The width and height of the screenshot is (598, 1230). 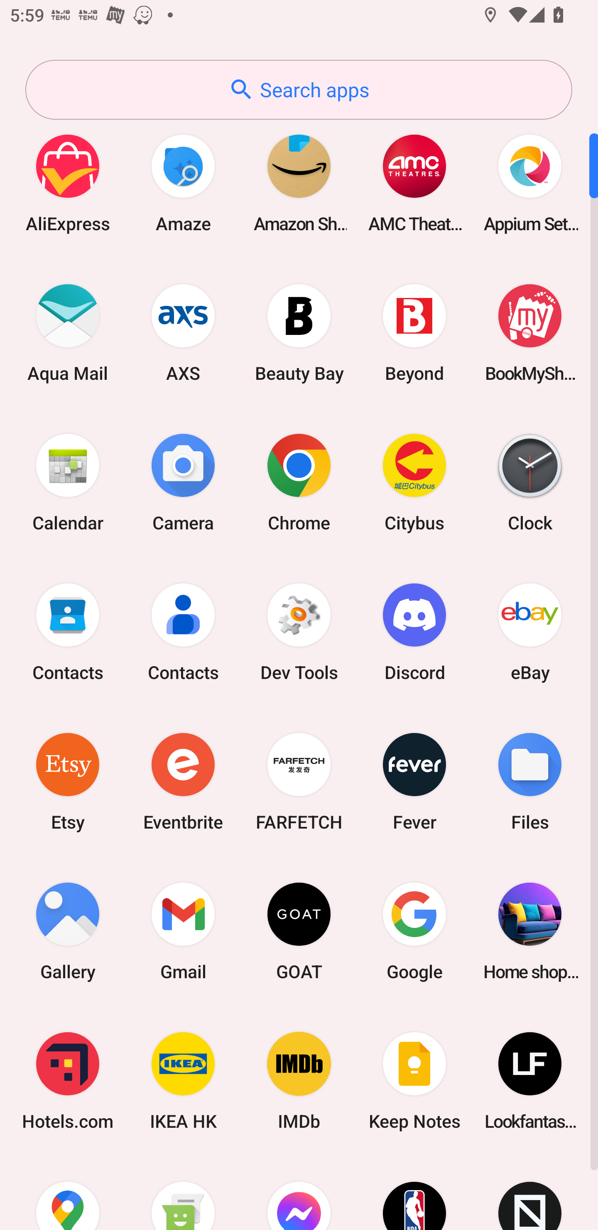 I want to click on Google, so click(x=414, y=931).